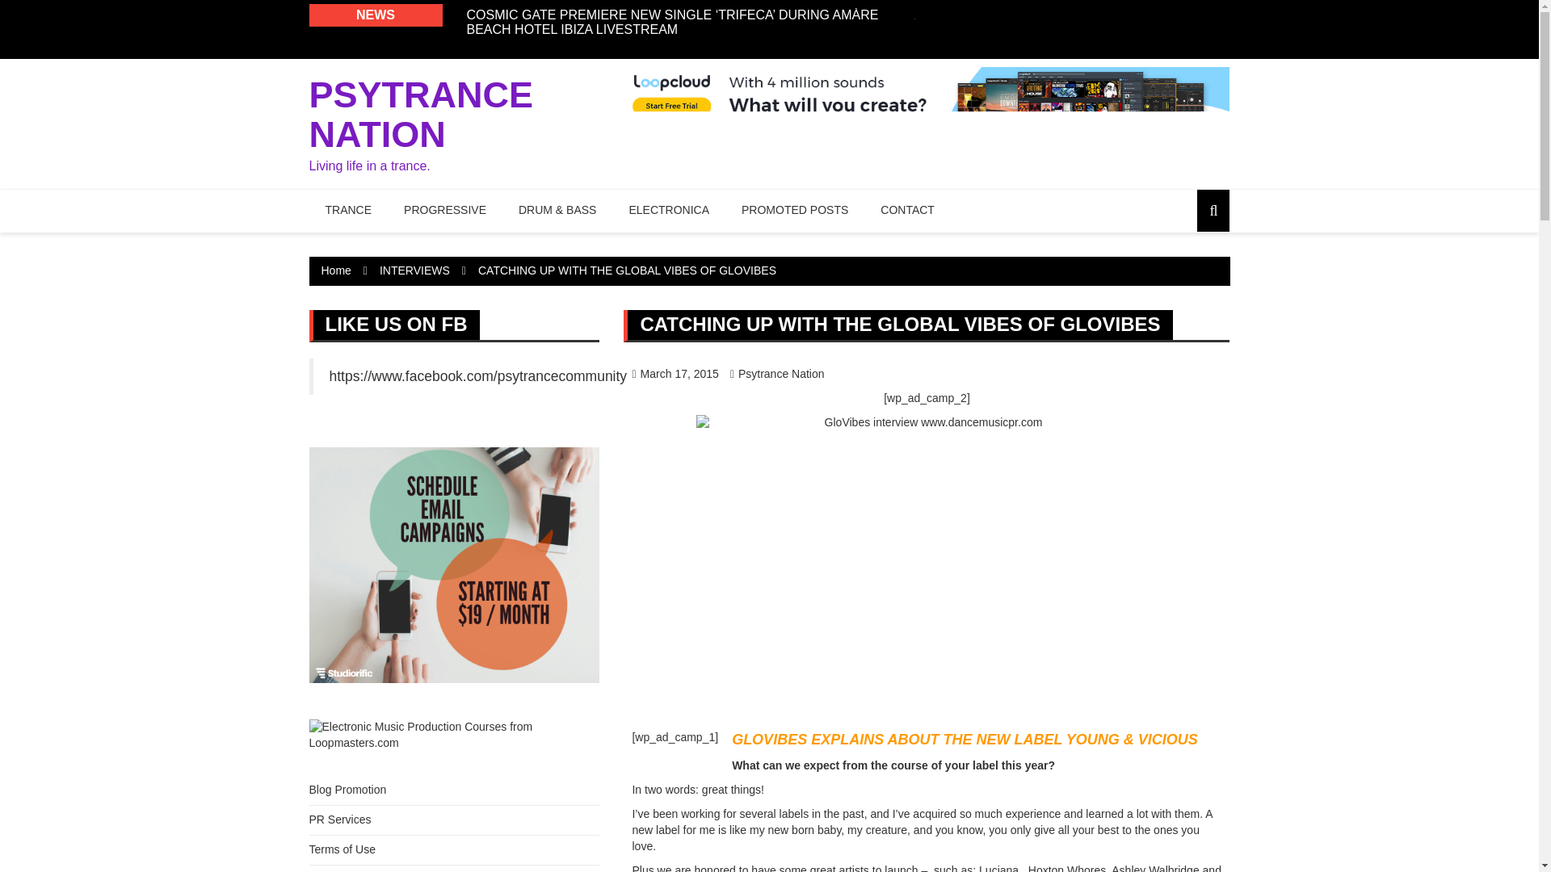 Image resolution: width=1551 pixels, height=872 pixels. I want to click on PR Services, so click(339, 819).